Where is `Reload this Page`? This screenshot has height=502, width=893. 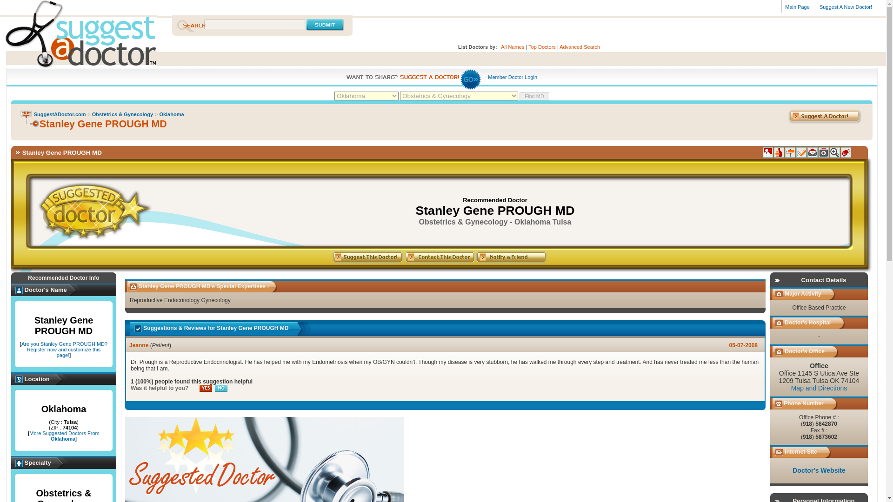
Reload this Page is located at coordinates (30, 123).